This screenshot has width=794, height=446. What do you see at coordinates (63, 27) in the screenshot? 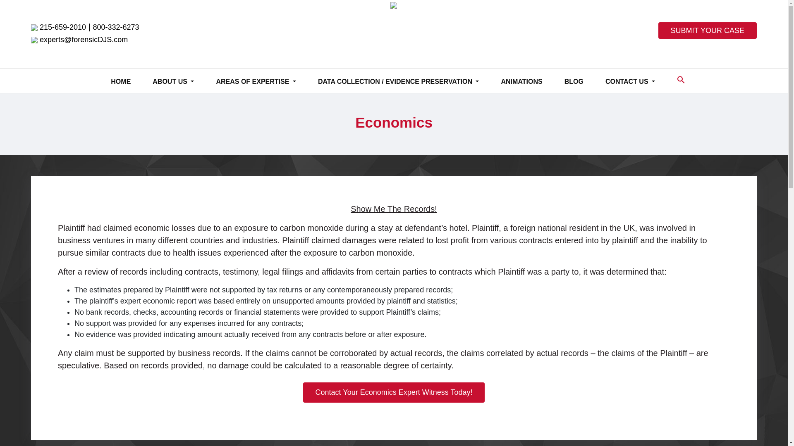
I see `215-659-2010` at bounding box center [63, 27].